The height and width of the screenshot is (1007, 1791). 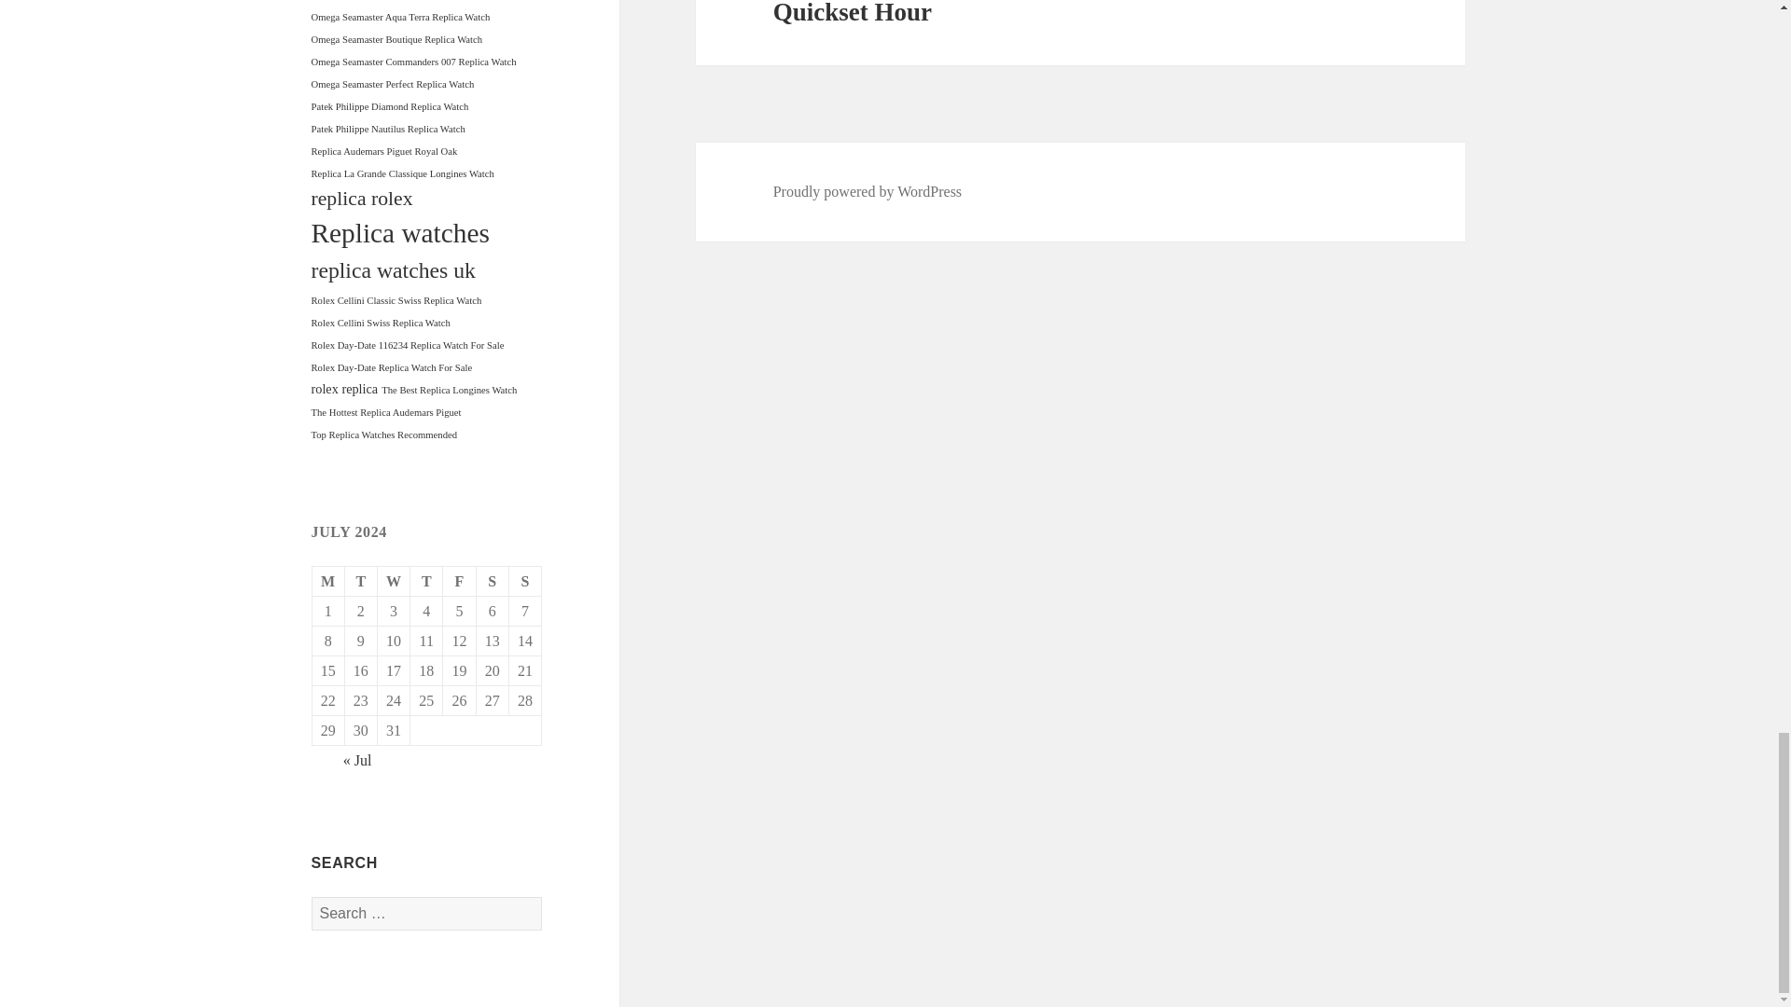 I want to click on Friday, so click(x=459, y=582).